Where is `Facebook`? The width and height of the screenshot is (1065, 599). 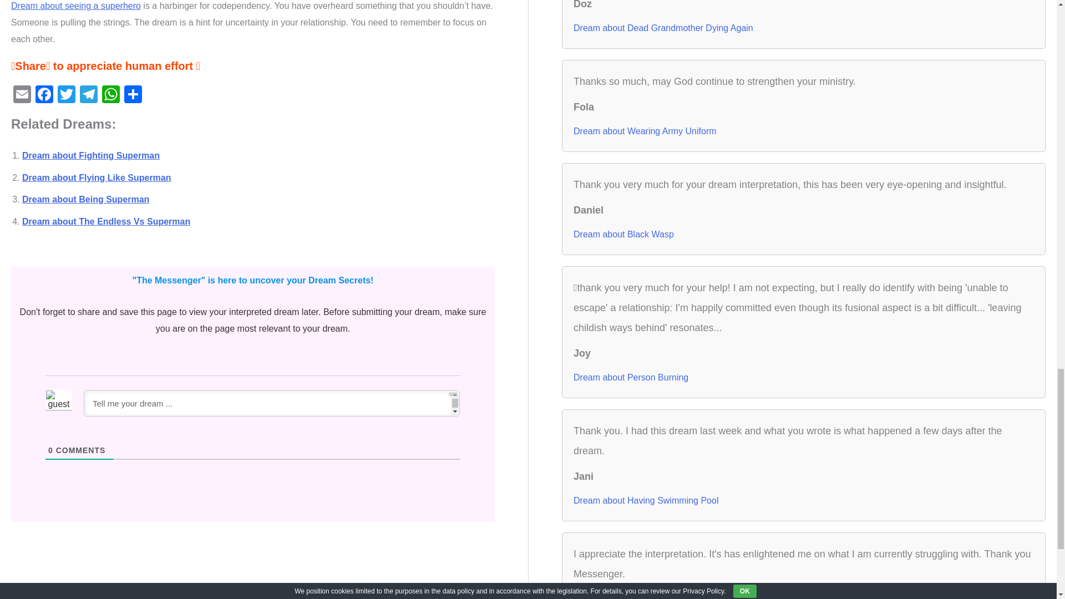 Facebook is located at coordinates (44, 95).